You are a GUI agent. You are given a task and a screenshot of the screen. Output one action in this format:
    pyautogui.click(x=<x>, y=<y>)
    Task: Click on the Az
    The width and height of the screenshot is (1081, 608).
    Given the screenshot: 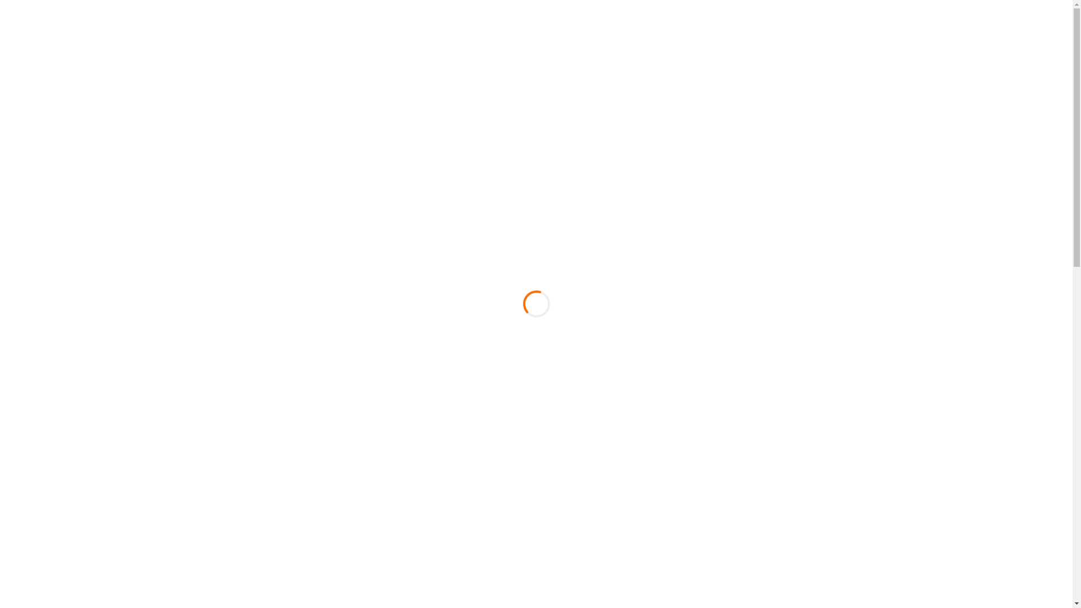 What is the action you would take?
    pyautogui.click(x=758, y=8)
    